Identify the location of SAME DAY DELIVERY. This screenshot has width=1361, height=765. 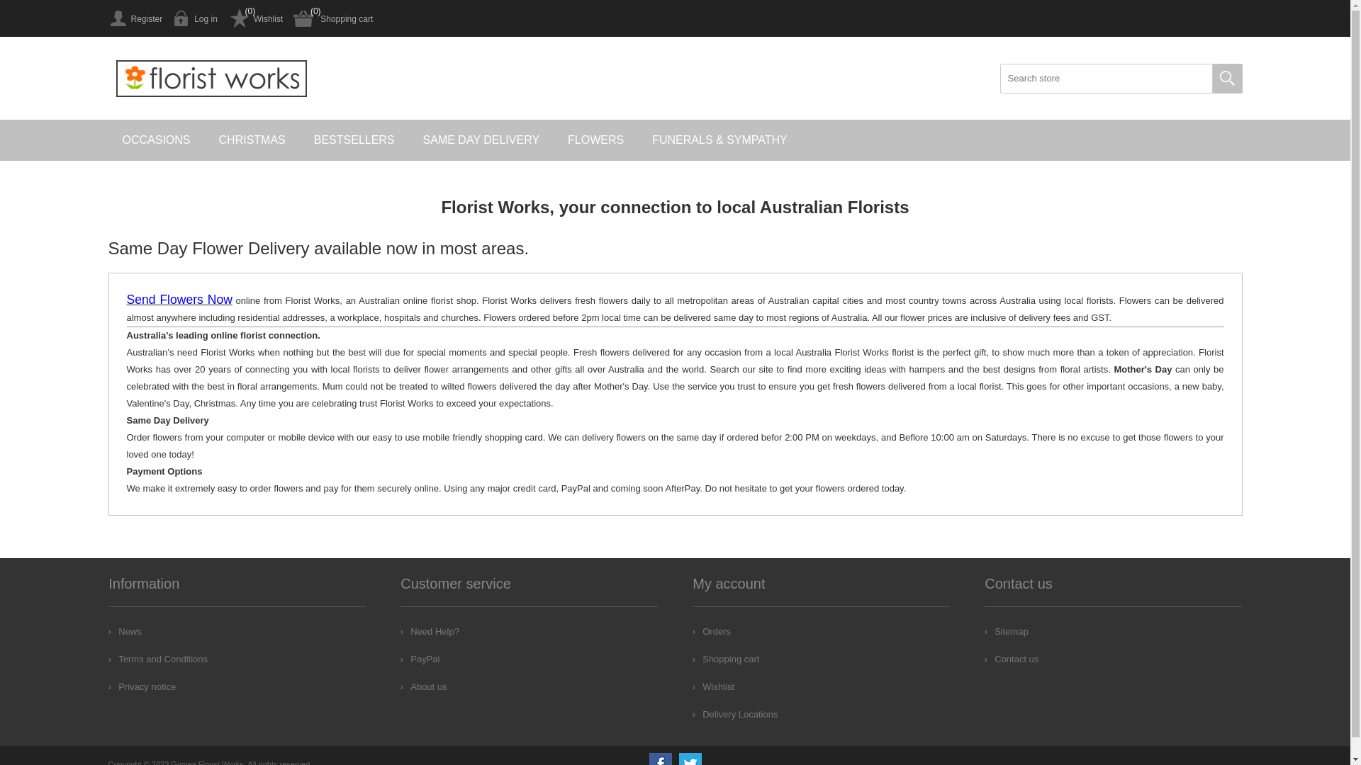
(482, 140).